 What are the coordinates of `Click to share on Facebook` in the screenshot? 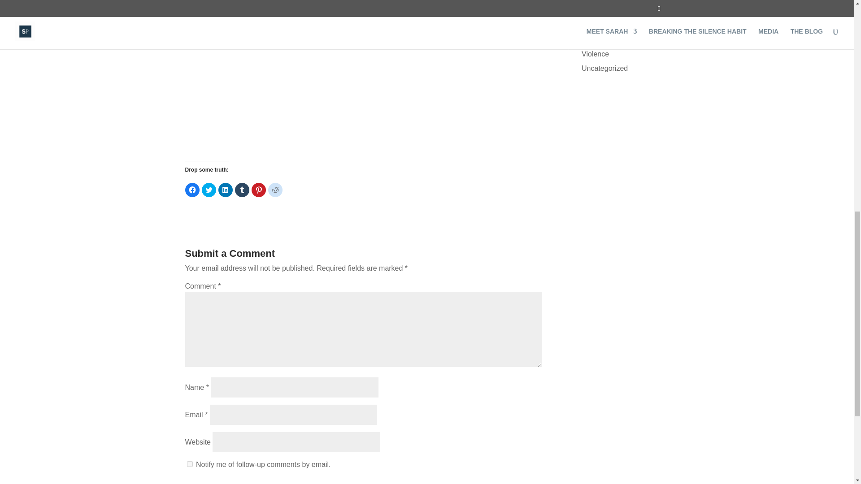 It's located at (192, 190).